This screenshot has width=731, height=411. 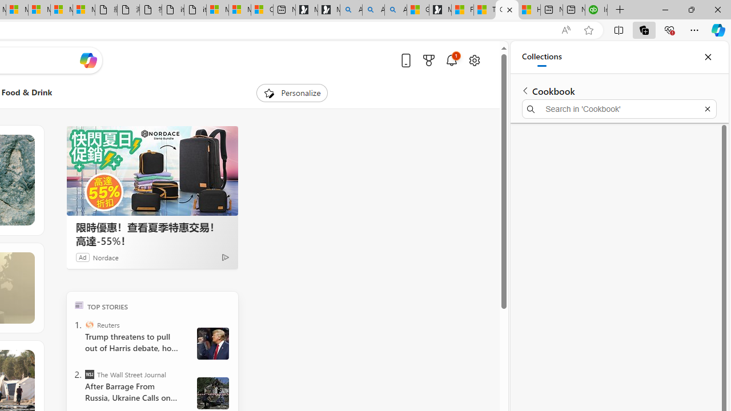 I want to click on Notifications, so click(x=451, y=60).